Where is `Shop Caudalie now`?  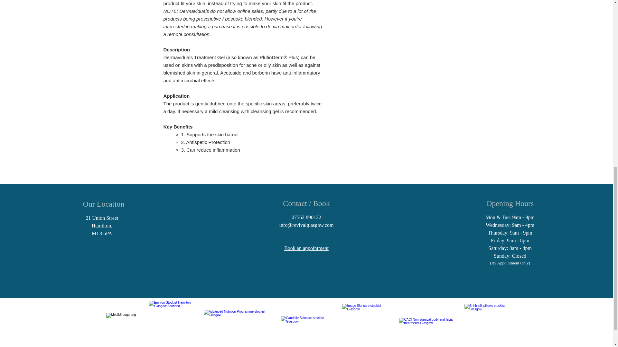
Shop Caudalie now is located at coordinates (305, 326).